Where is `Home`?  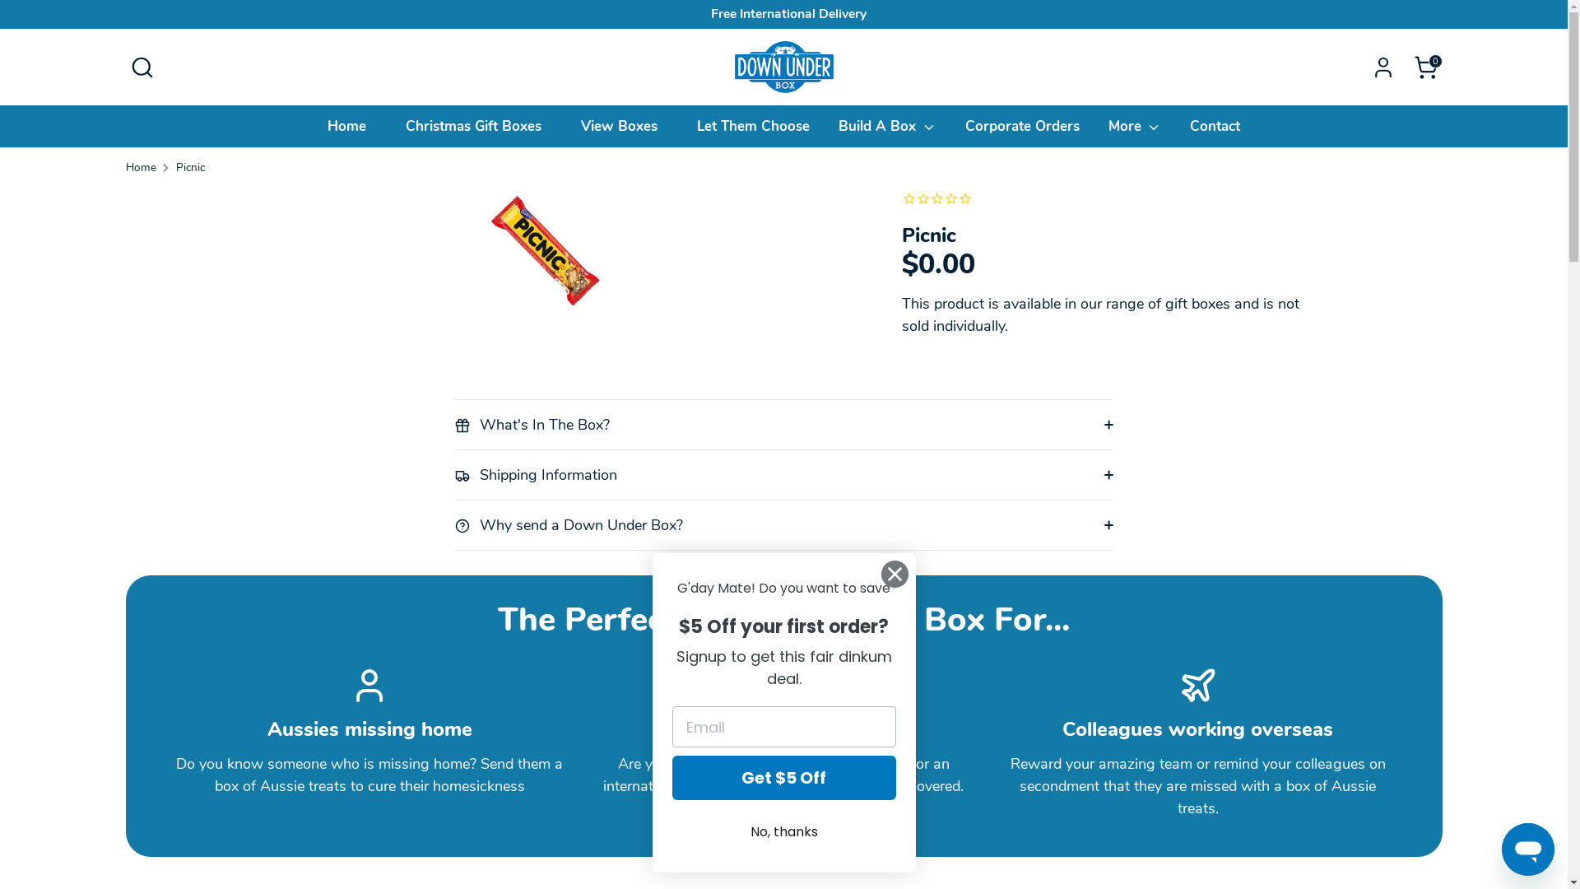 Home is located at coordinates (347, 132).